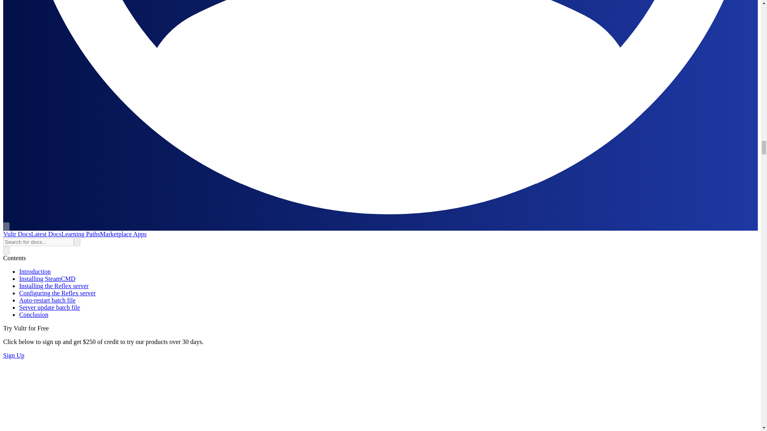 Image resolution: width=767 pixels, height=431 pixels. Describe the element at coordinates (47, 300) in the screenshot. I see `Auto-restart batch file` at that location.